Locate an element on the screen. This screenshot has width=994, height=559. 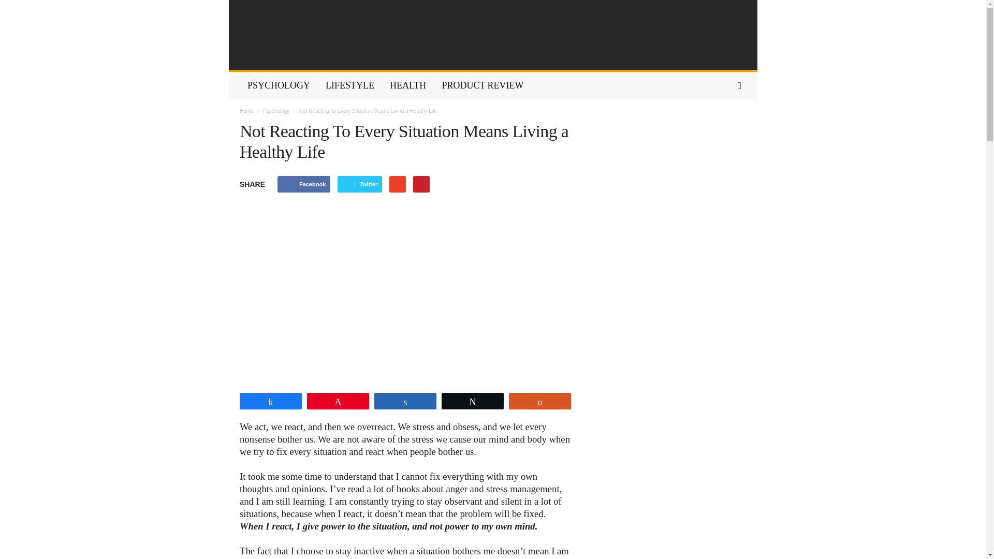
HEALTH is located at coordinates (407, 86).